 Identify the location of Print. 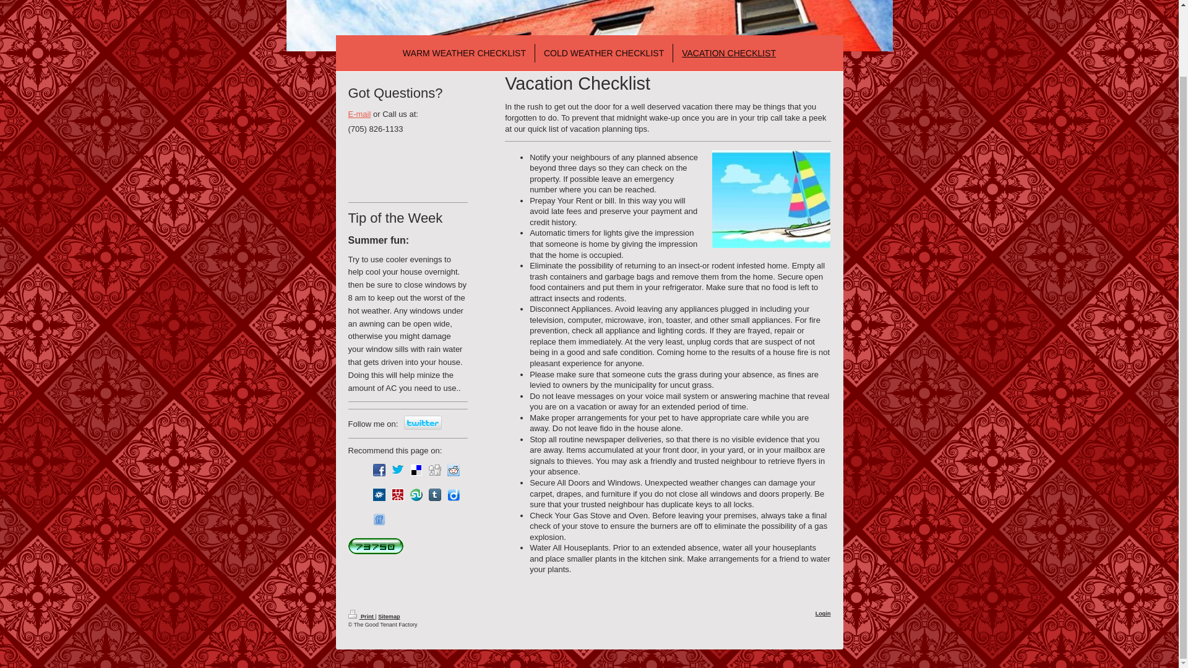
(361, 617).